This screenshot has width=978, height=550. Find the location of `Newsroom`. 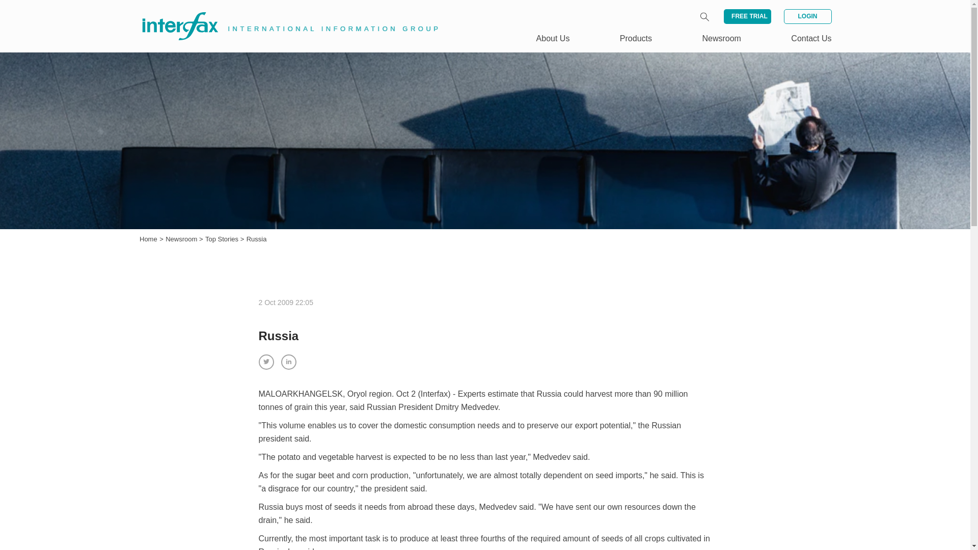

Newsroom is located at coordinates (182, 239).